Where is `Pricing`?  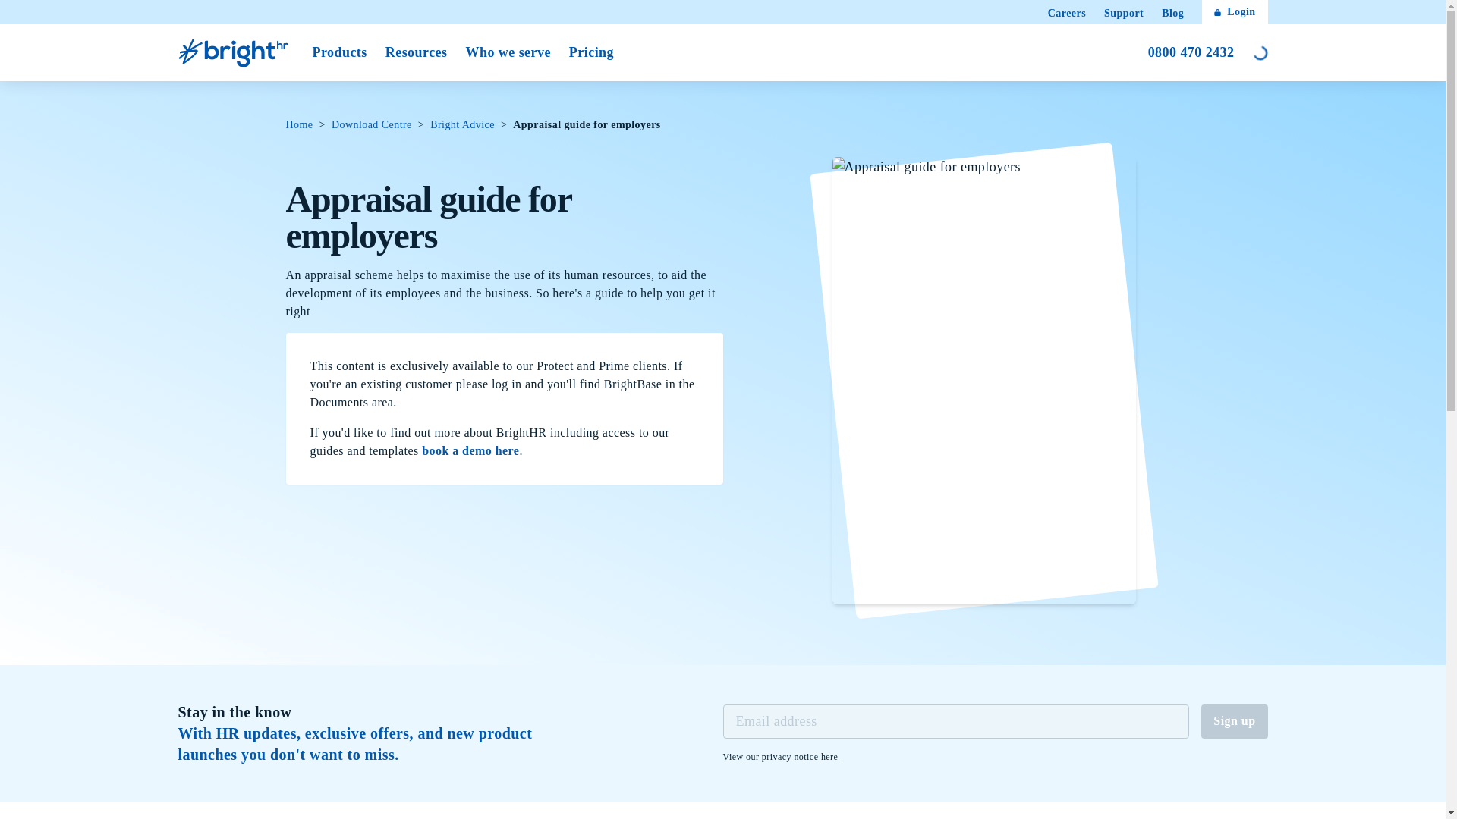
Pricing is located at coordinates (470, 450).